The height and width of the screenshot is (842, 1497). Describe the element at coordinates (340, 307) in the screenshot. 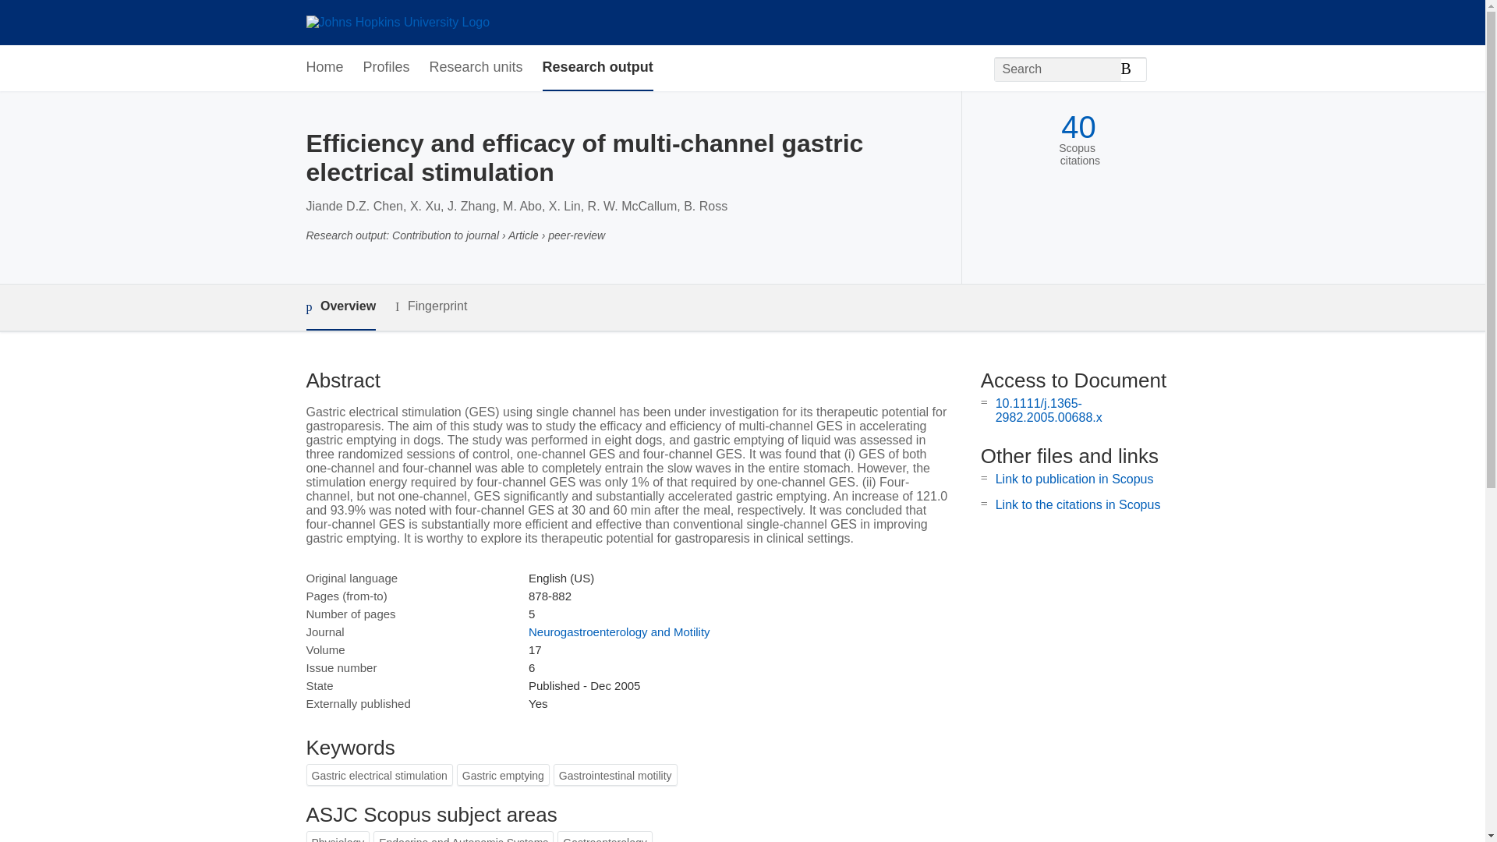

I see `Overview` at that location.